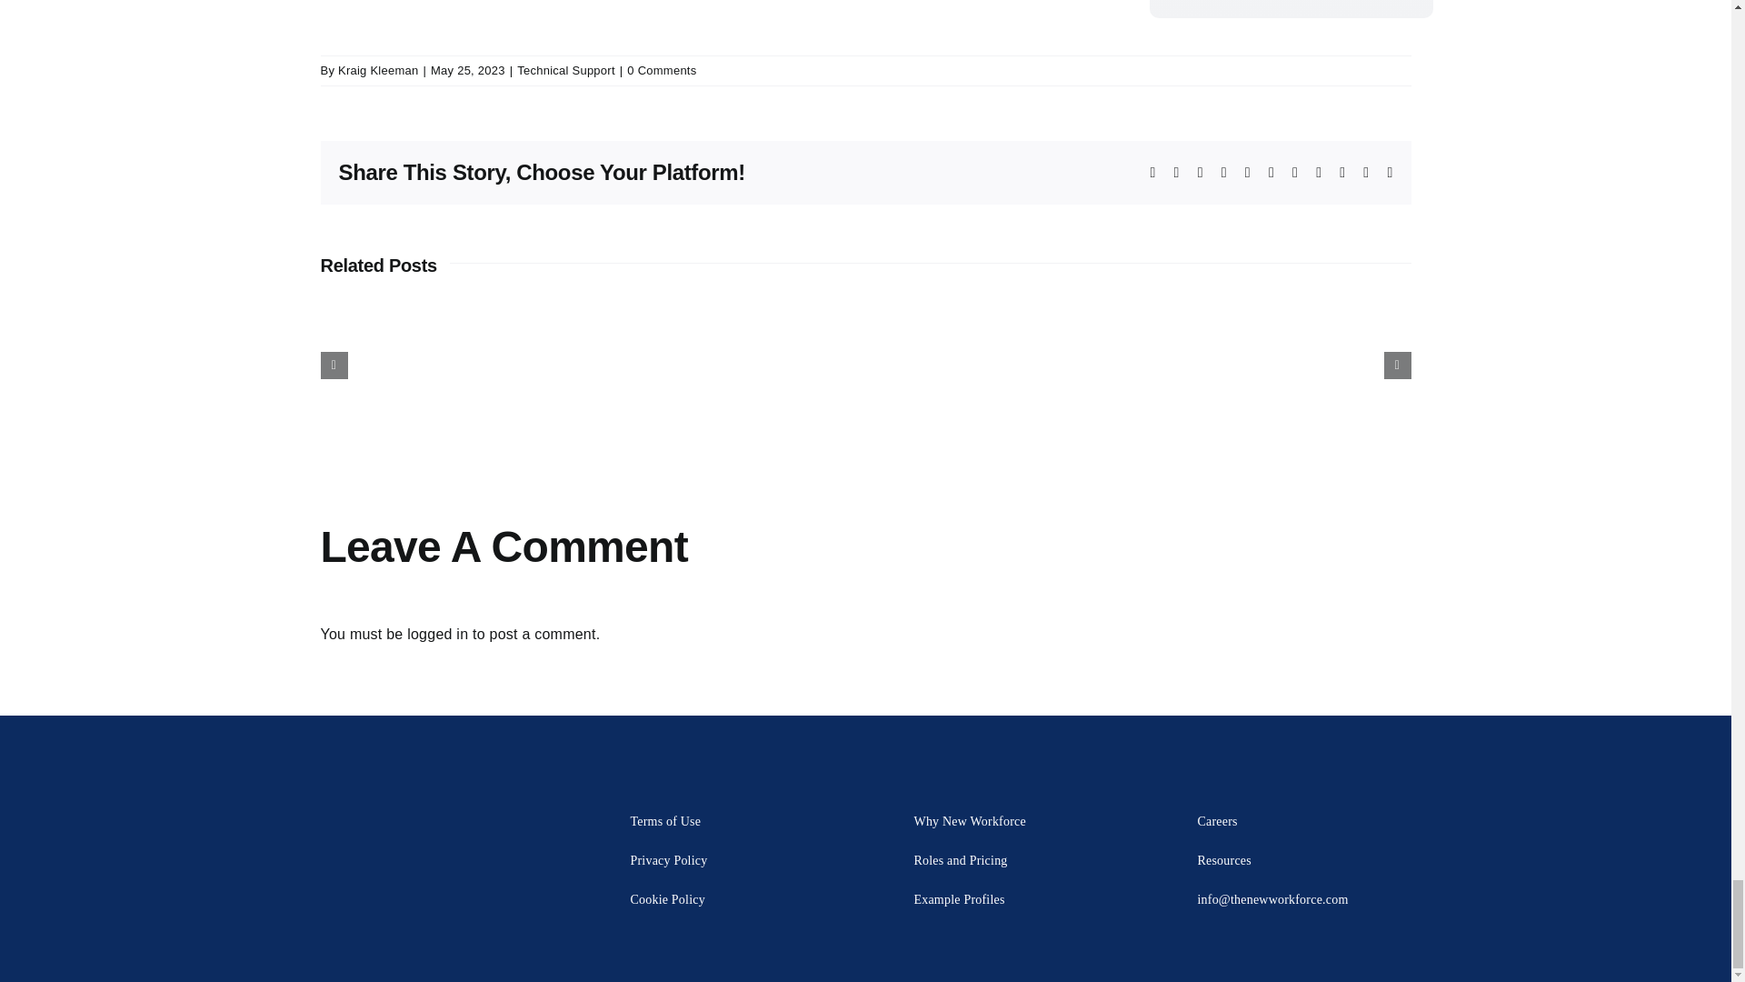  I want to click on Kraig Kleeman, so click(378, 71).